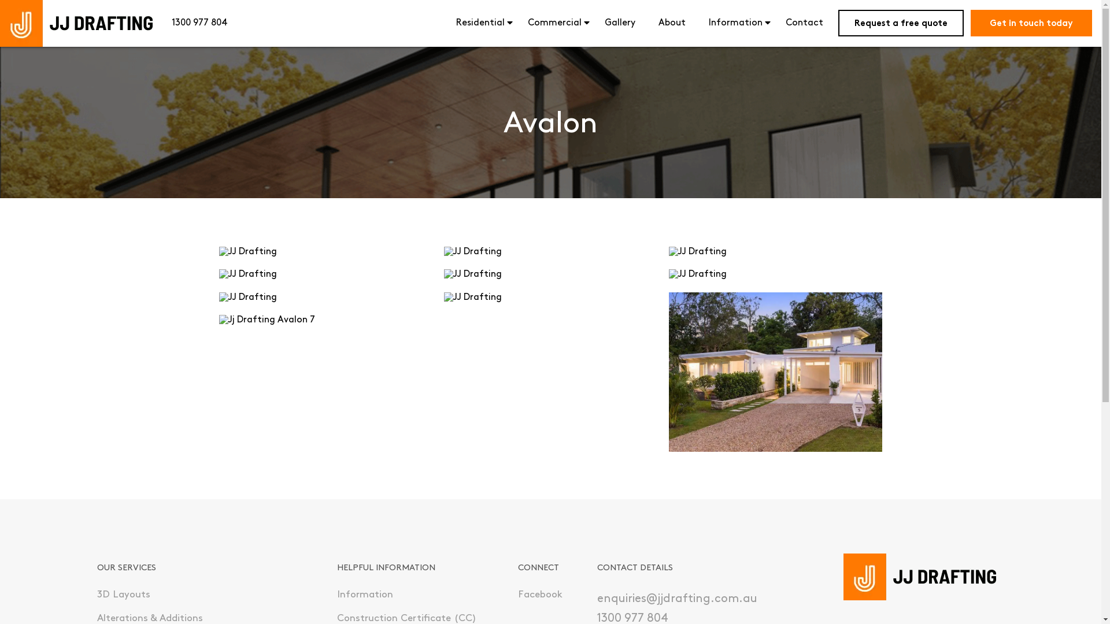 This screenshot has height=624, width=1110. I want to click on Request a free quote, so click(901, 23).